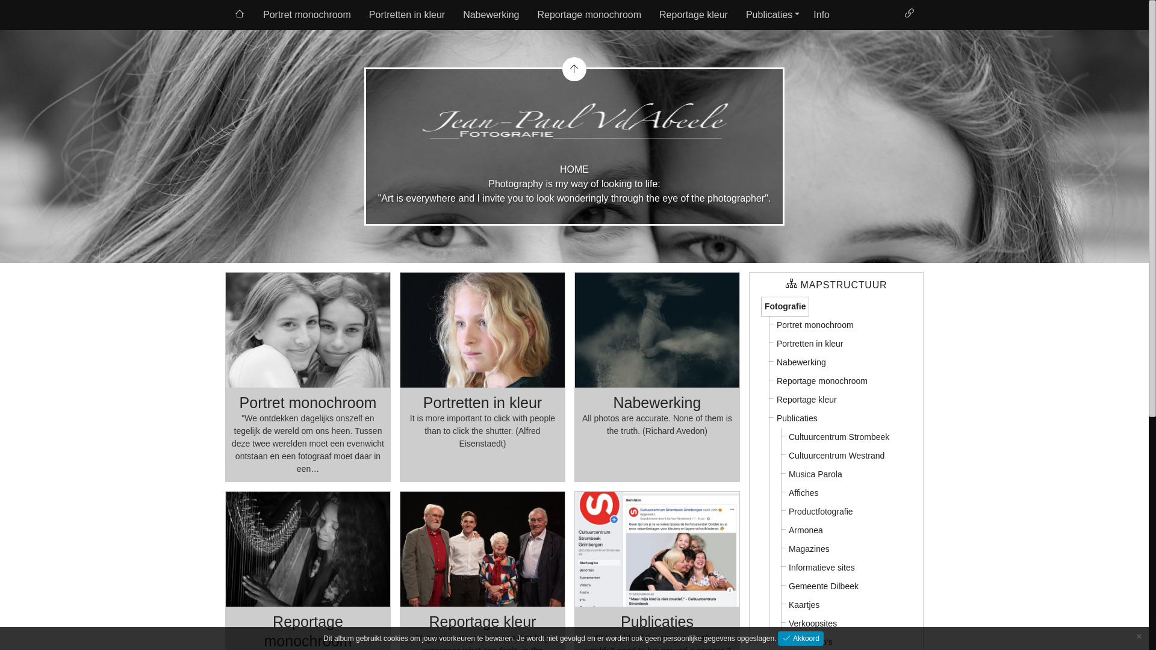  Describe the element at coordinates (822, 568) in the screenshot. I see `Informatieve sites` at that location.